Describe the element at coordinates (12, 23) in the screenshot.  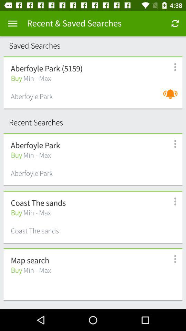
I see `tap item next to recent & saved searches` at that location.